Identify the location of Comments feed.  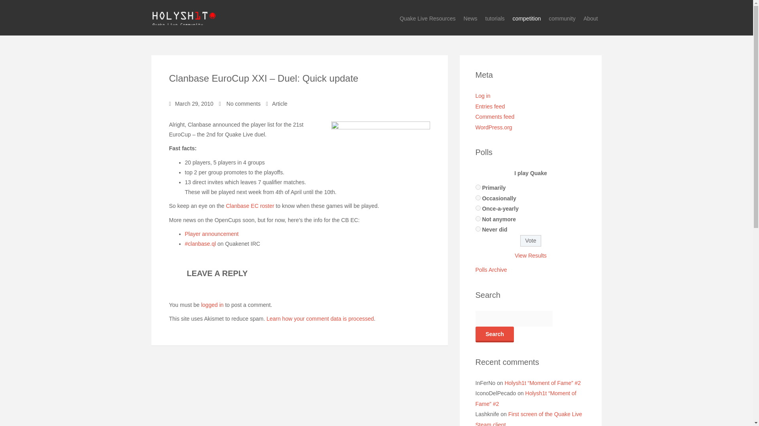
(495, 117).